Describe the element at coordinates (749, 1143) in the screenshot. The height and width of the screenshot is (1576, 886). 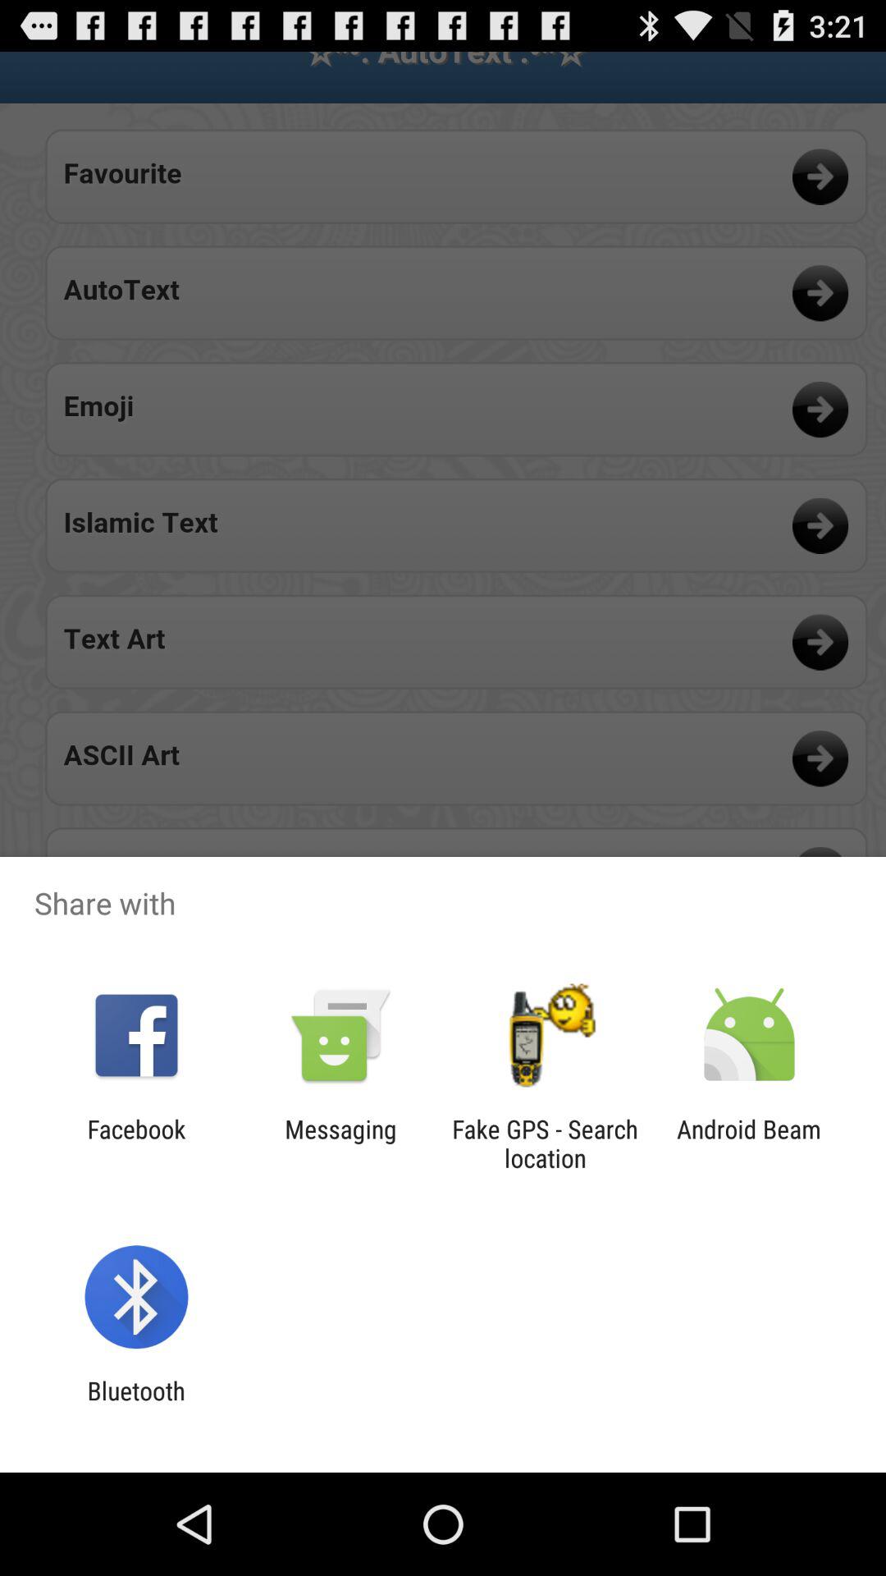
I see `turn off app at the bottom right corner` at that location.